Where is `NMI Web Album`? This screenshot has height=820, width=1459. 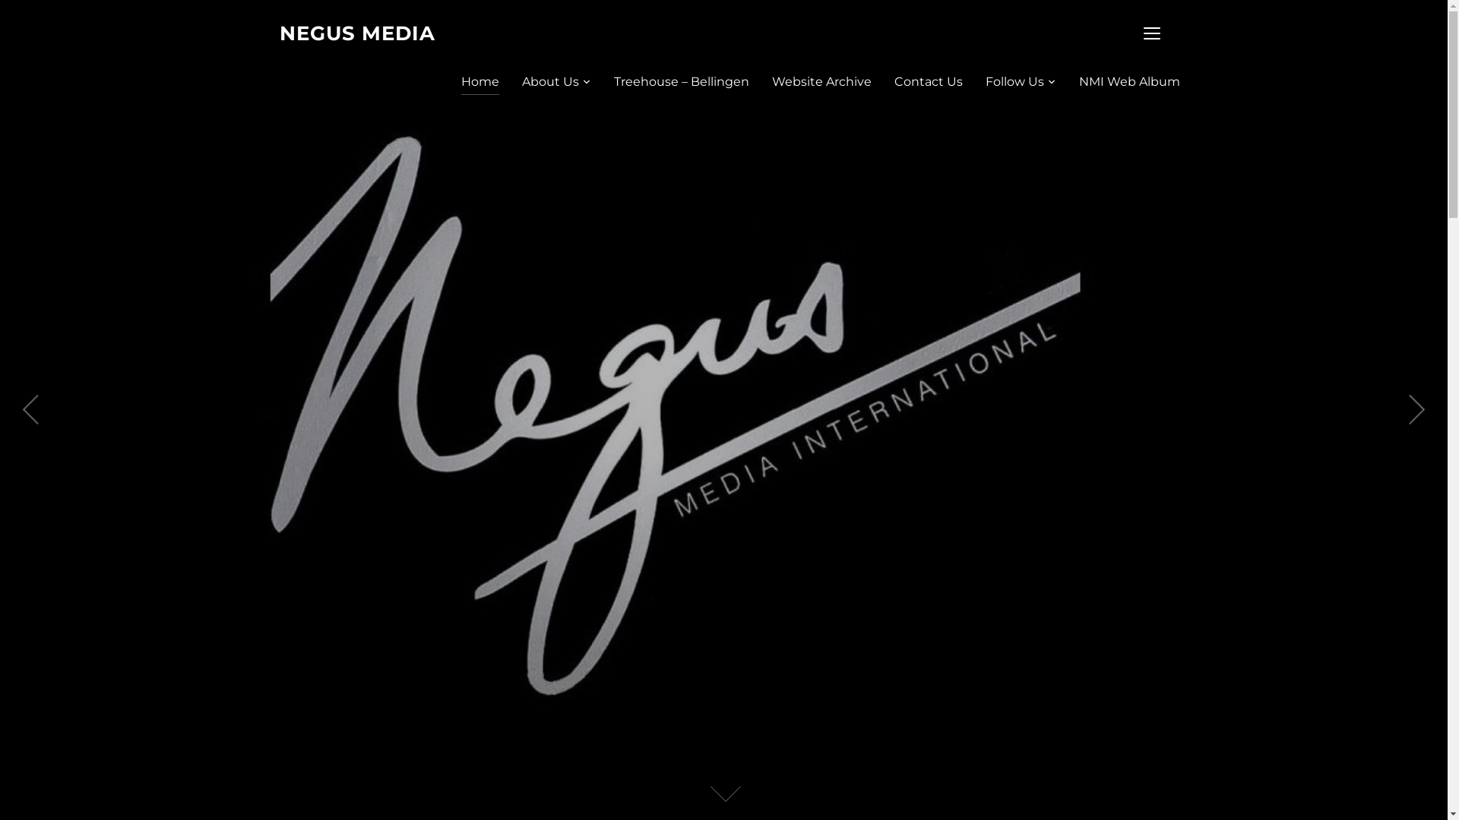 NMI Web Album is located at coordinates (1129, 81).